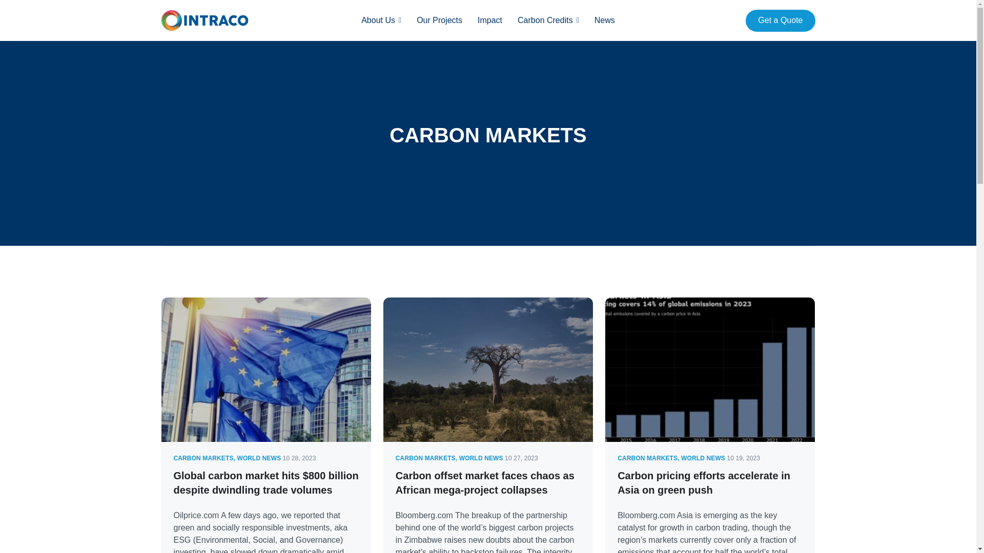  What do you see at coordinates (703, 458) in the screenshot?
I see `WORLD NEWS` at bounding box center [703, 458].